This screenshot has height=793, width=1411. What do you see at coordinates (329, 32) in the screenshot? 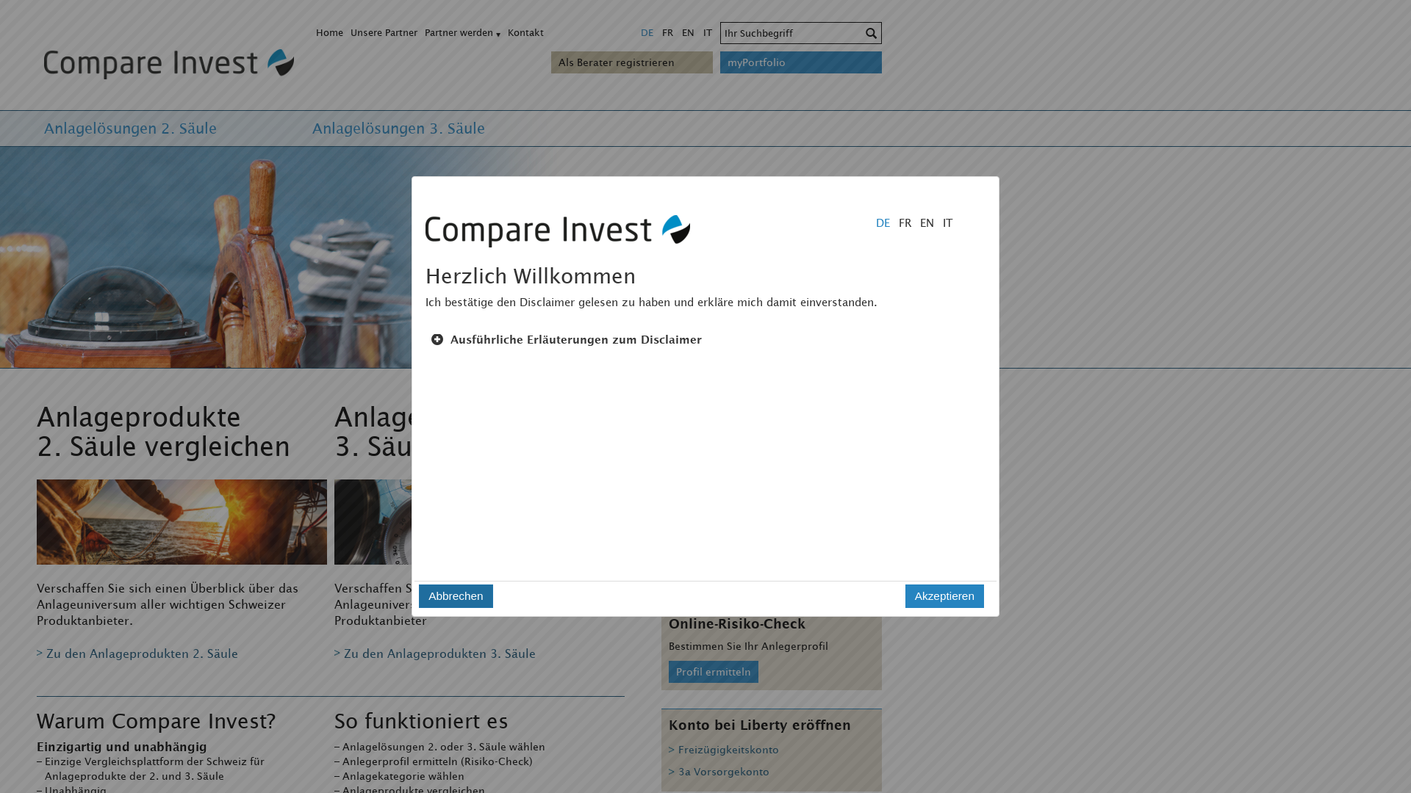
I see `Home` at bounding box center [329, 32].